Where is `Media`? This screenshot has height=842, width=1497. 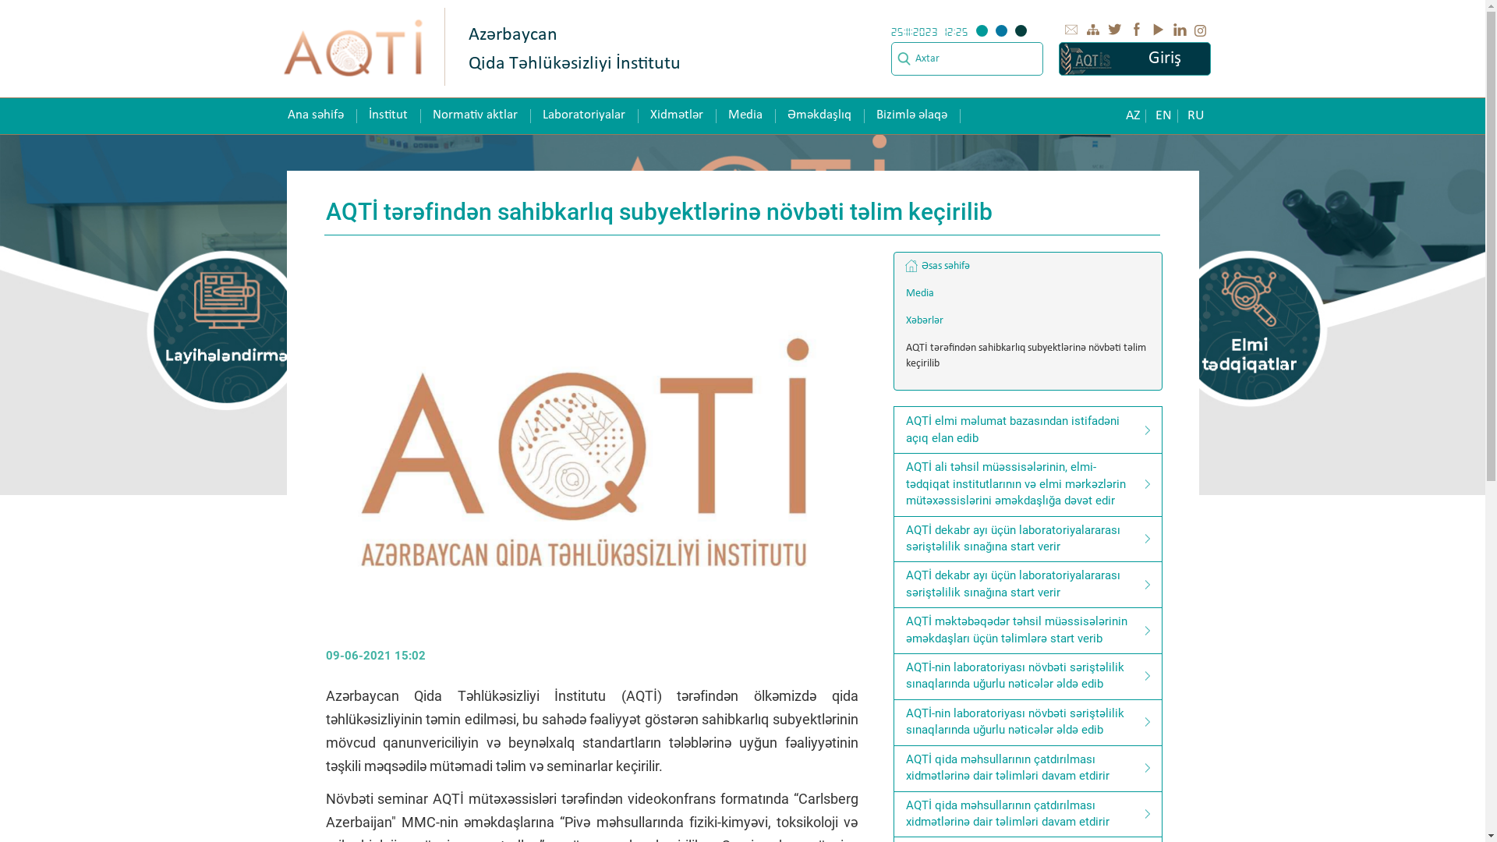
Media is located at coordinates (1028, 294).